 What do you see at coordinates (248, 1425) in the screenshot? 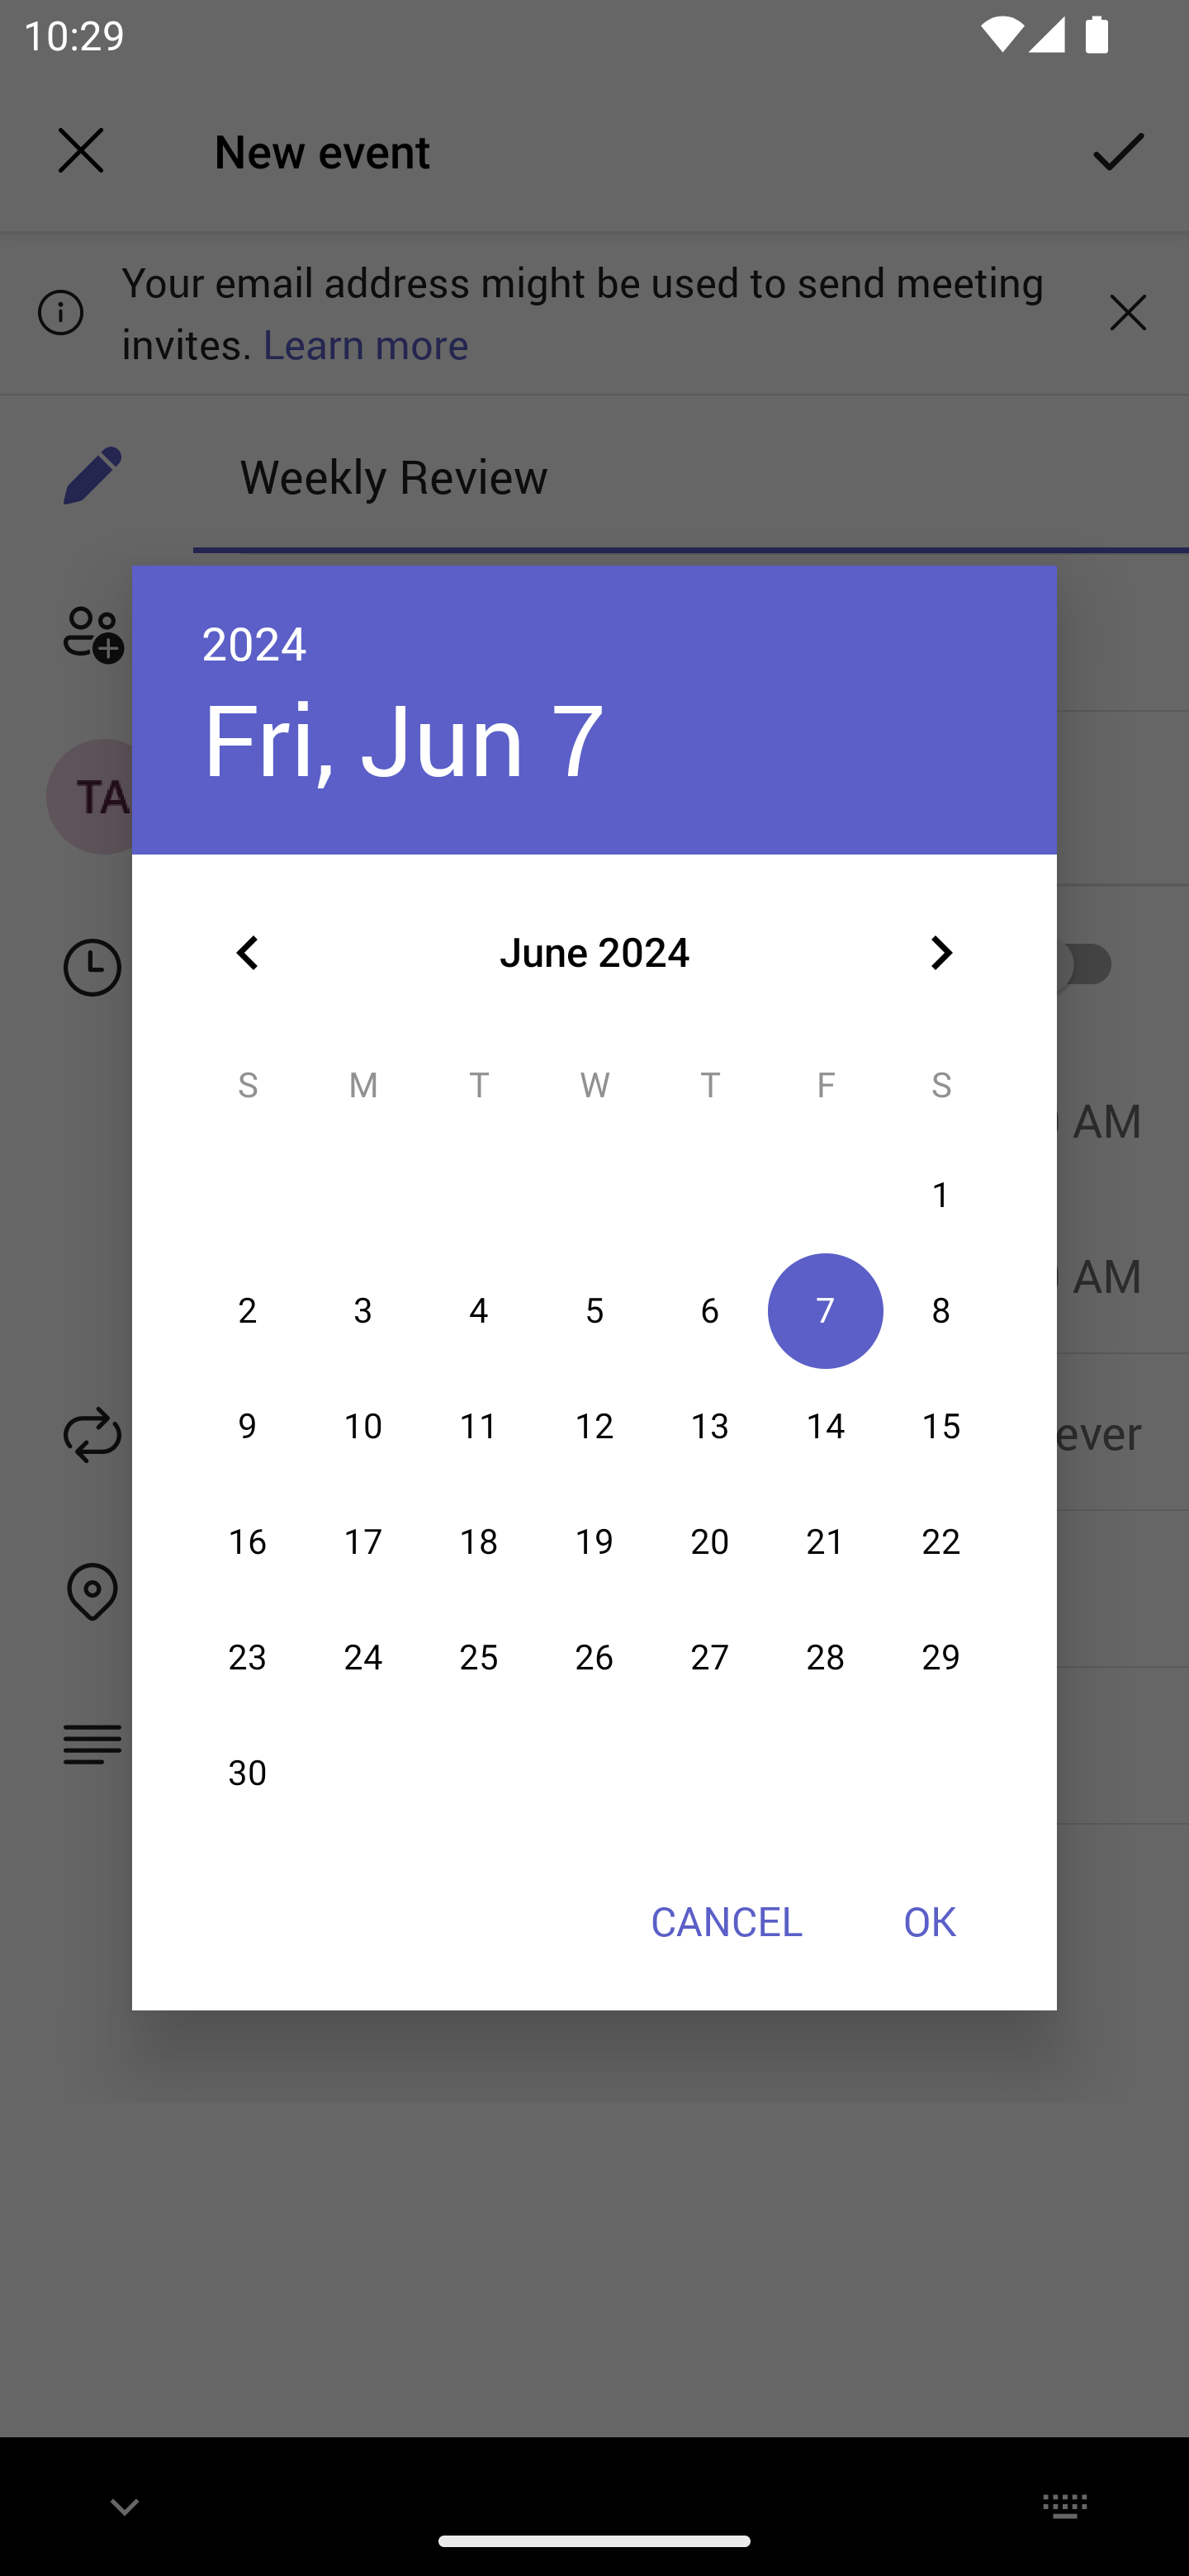
I see `9 09 June 2024` at bounding box center [248, 1425].